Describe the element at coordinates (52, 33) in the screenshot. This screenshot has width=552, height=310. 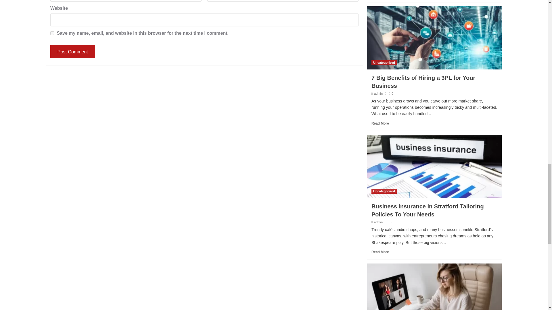
I see `yes` at that location.